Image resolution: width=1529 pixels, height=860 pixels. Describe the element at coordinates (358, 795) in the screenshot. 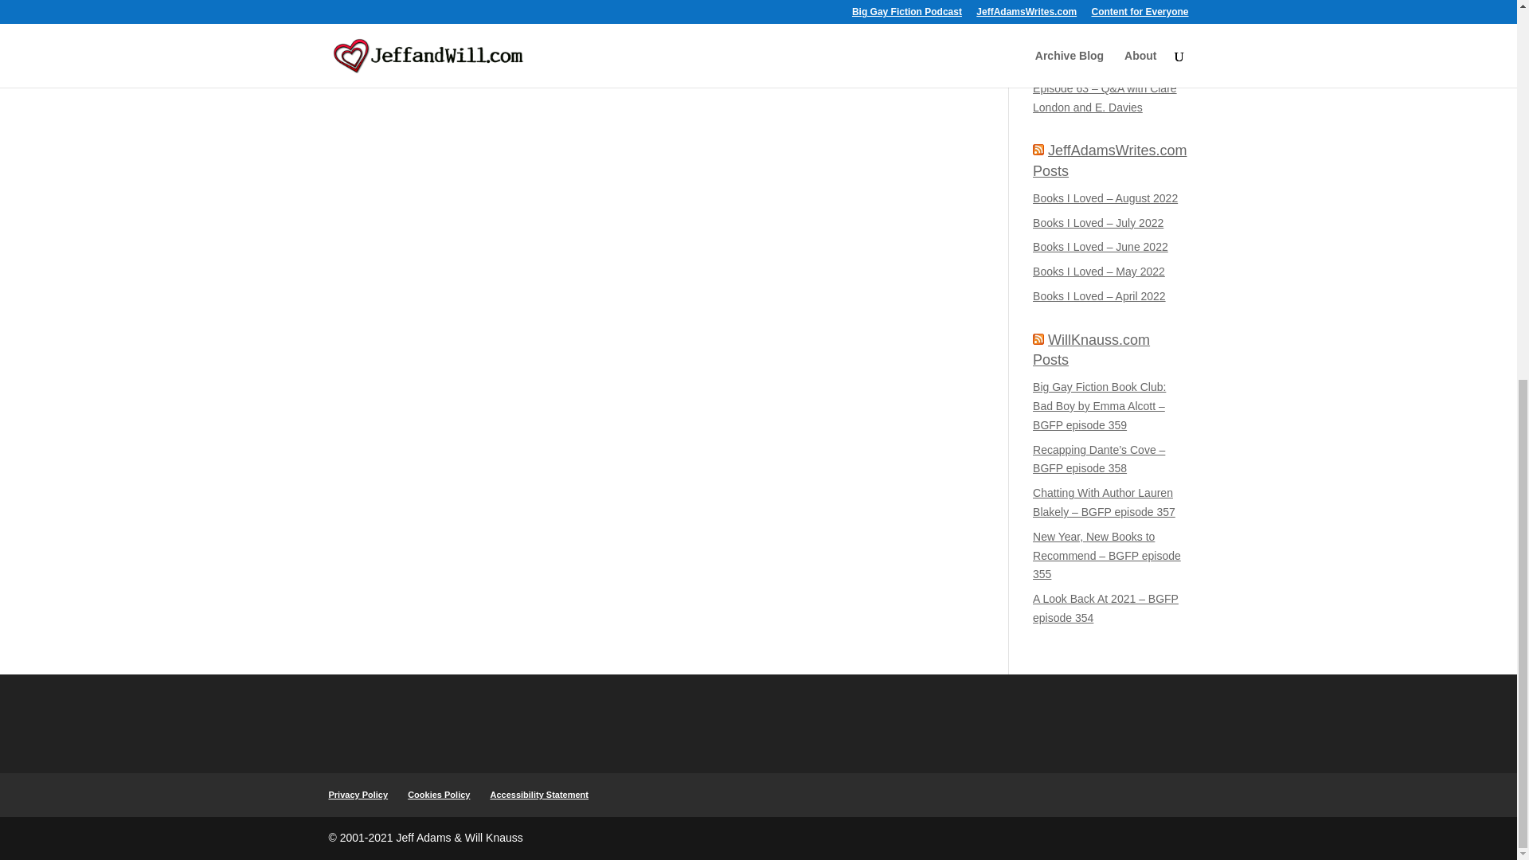

I see `Privacy Policy` at that location.